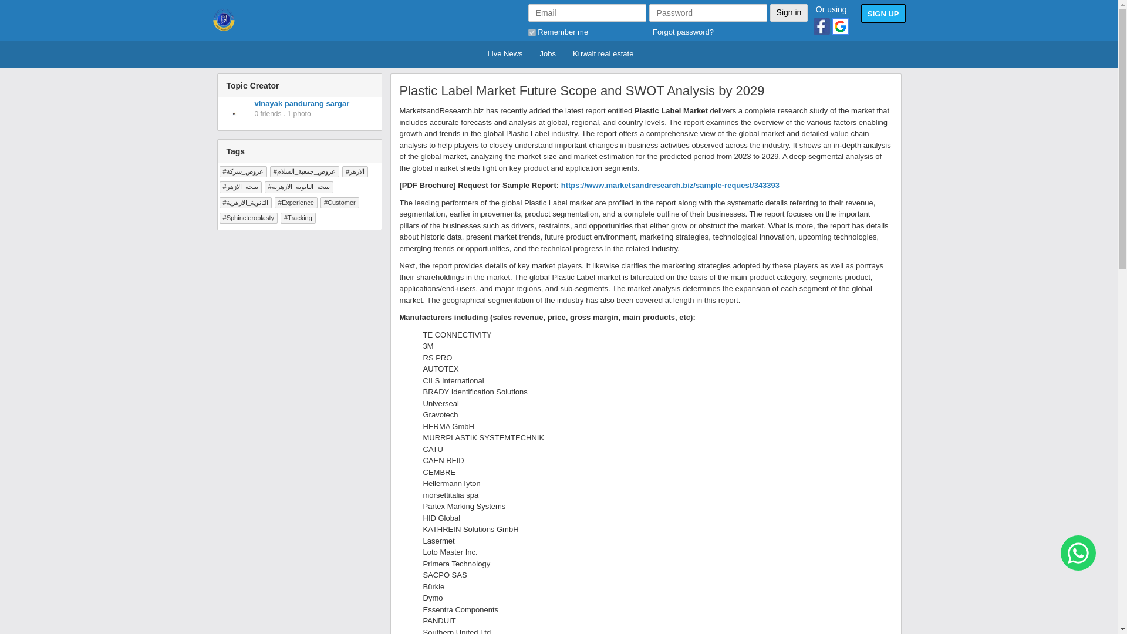  What do you see at coordinates (504, 54) in the screenshot?
I see `Live News` at bounding box center [504, 54].